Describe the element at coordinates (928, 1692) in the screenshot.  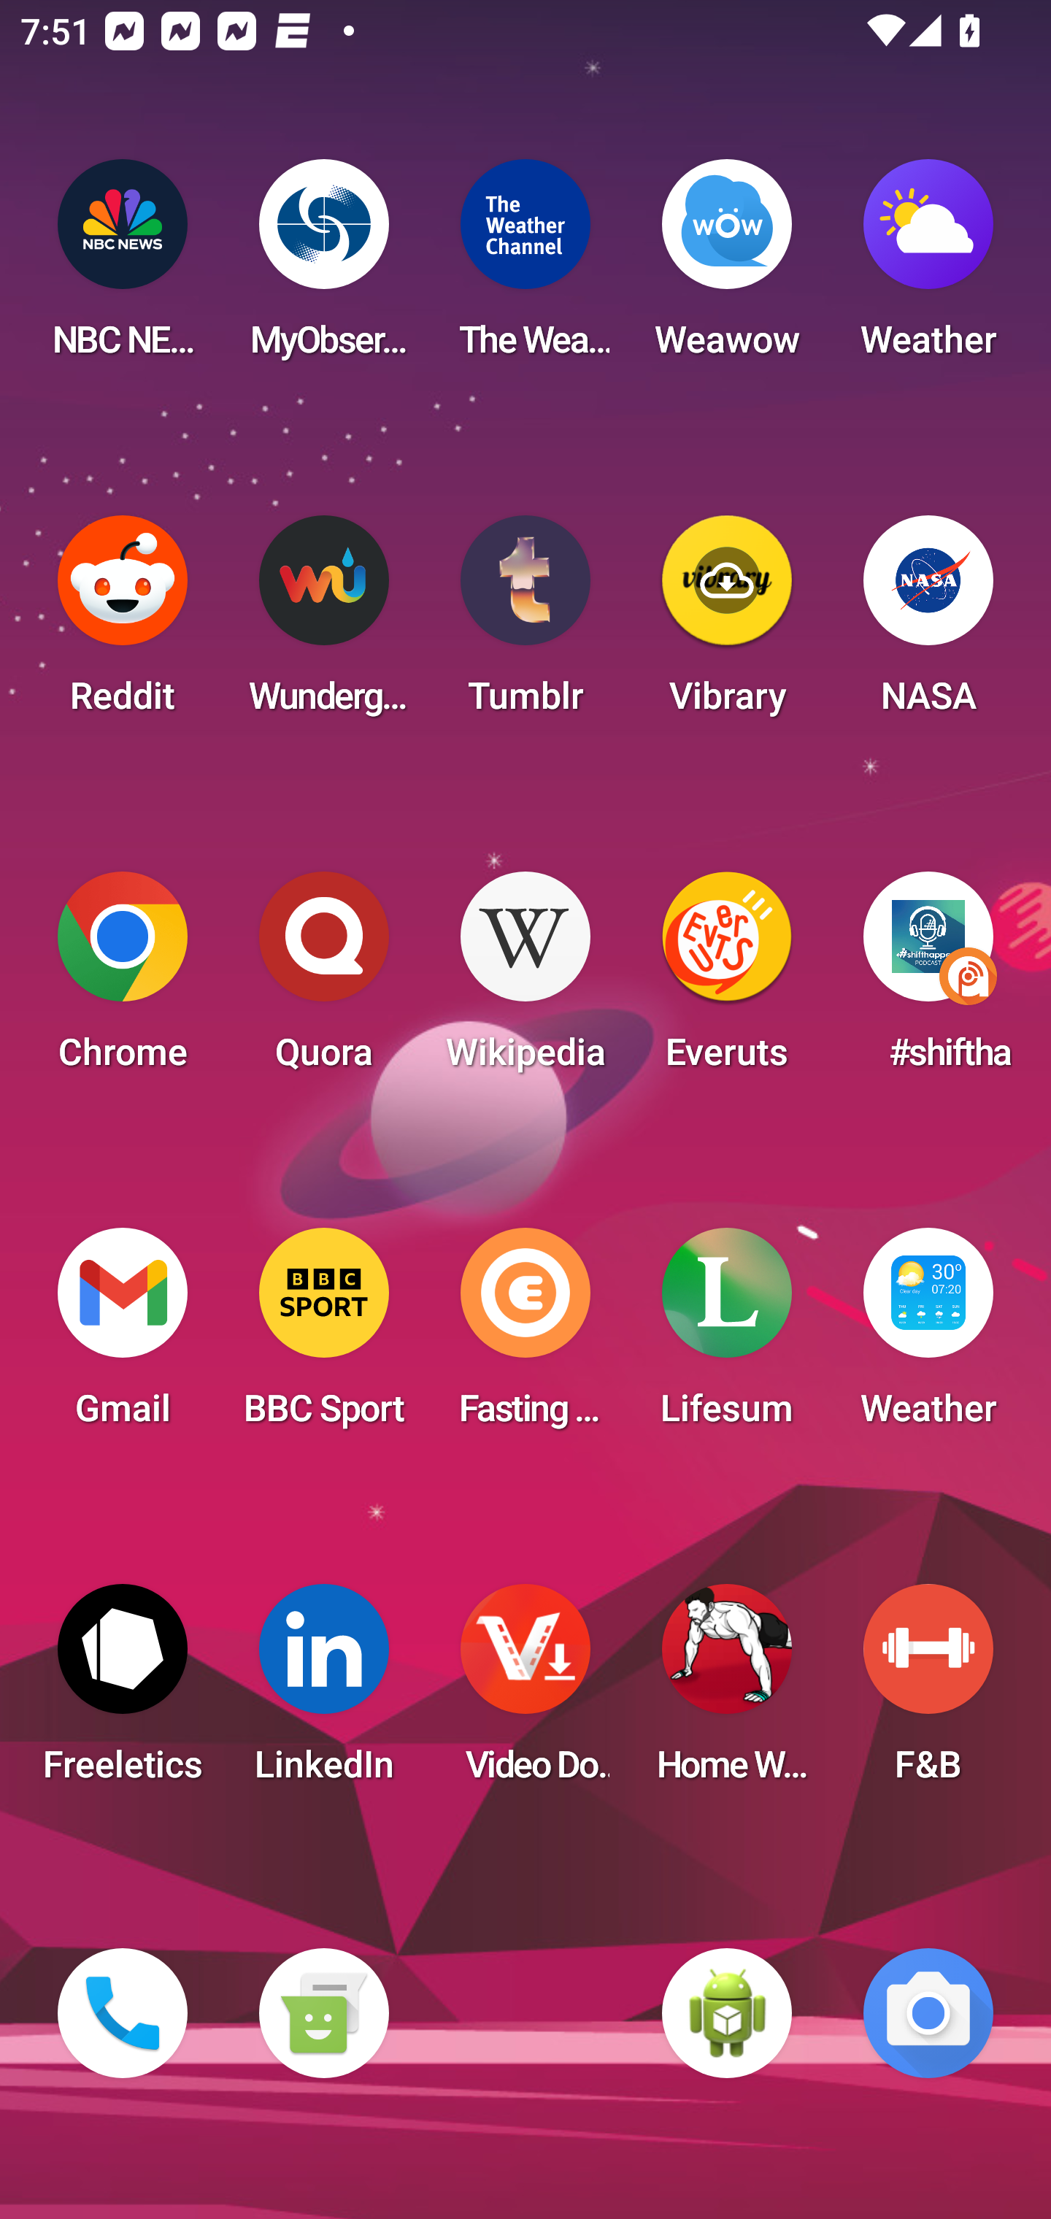
I see `F&B` at that location.